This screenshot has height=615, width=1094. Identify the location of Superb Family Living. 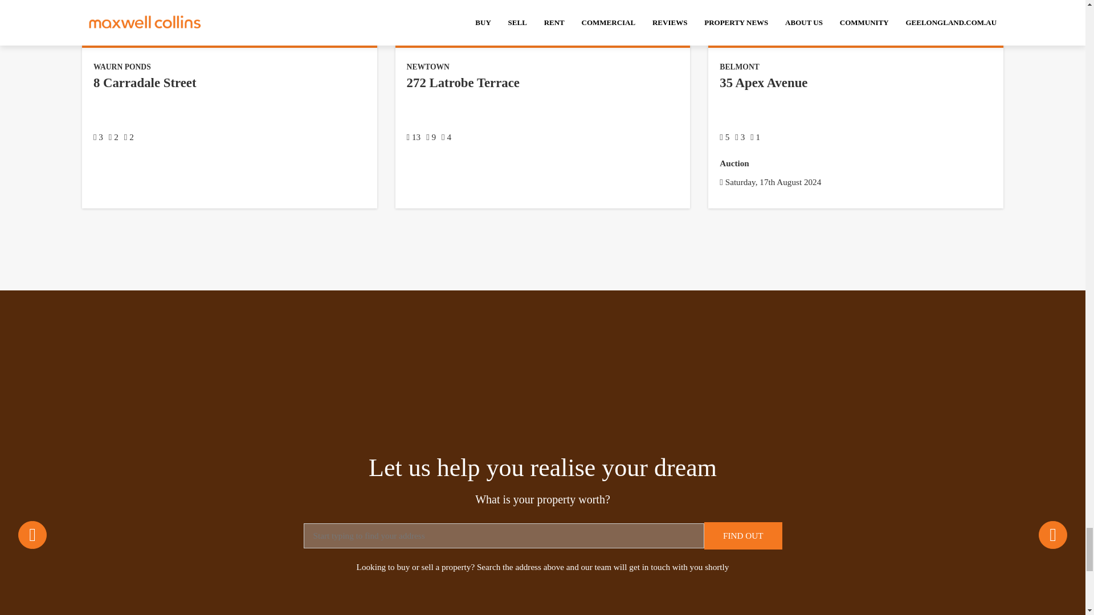
(855, 6).